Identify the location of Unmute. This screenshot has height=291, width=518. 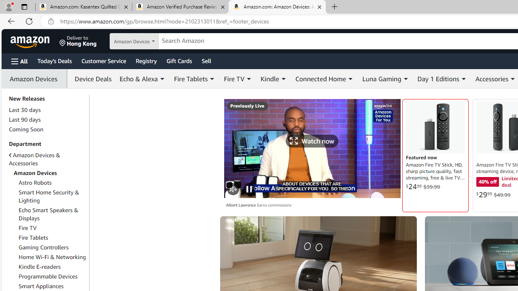
(233, 189).